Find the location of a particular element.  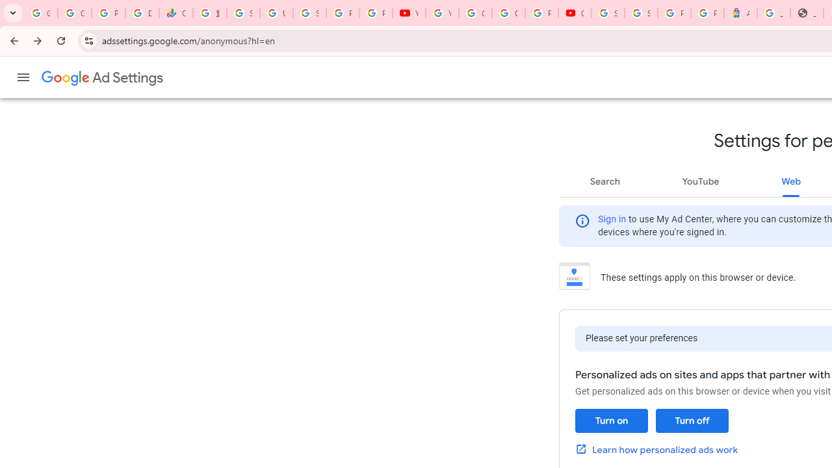

Sign in - Google Accounts is located at coordinates (608, 13).